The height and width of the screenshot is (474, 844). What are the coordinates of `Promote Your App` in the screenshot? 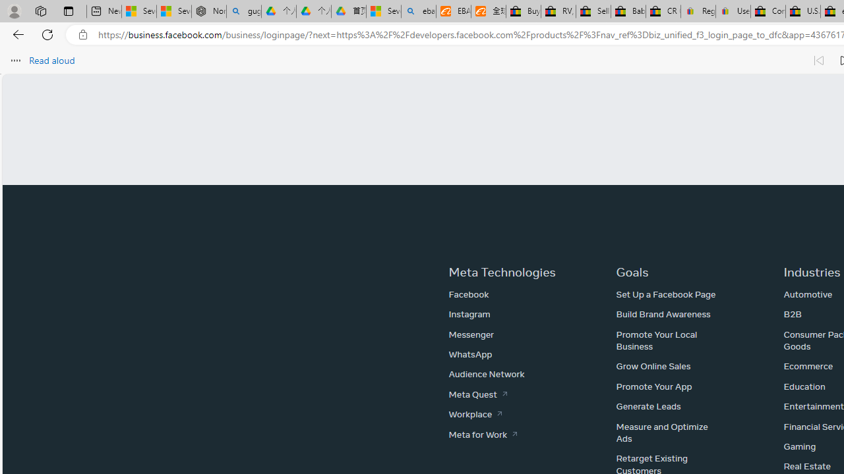 It's located at (654, 386).